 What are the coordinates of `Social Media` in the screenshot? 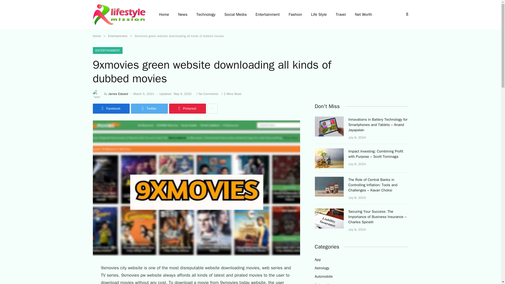 It's located at (235, 14).